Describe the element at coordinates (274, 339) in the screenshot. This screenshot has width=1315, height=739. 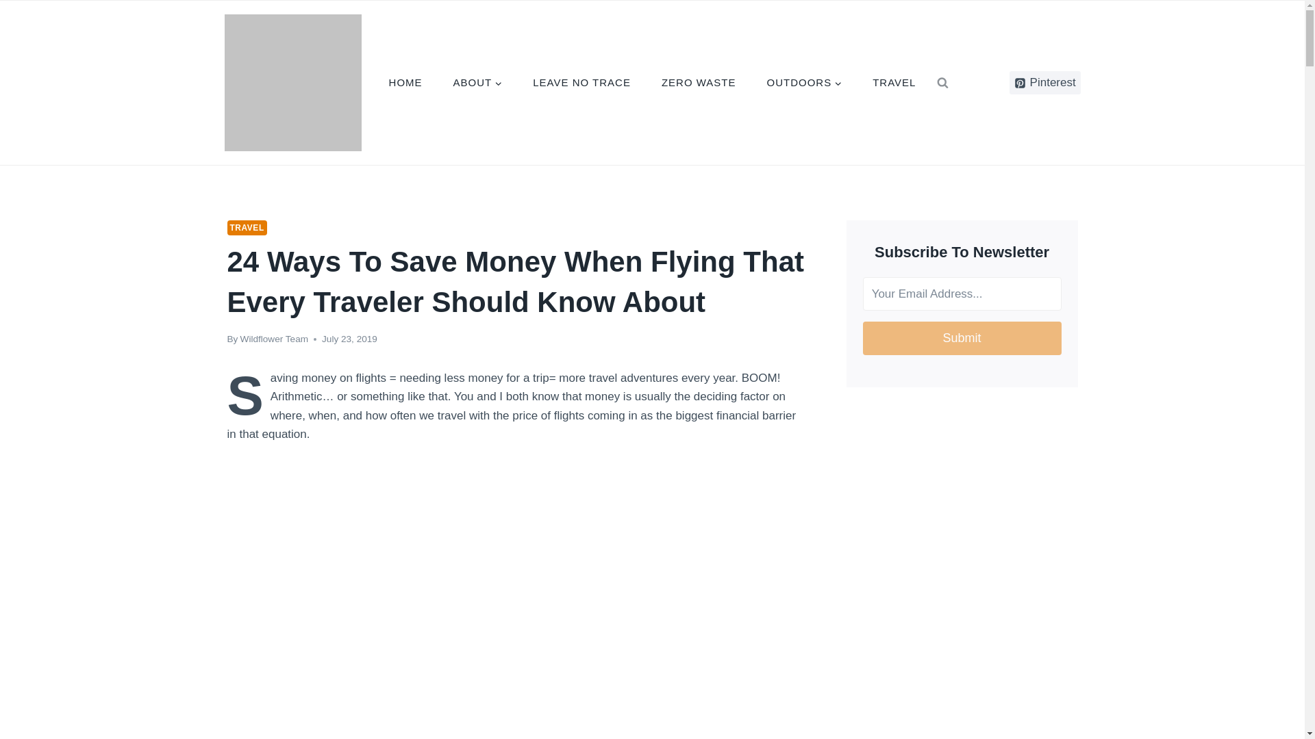
I see `Wildflower Team` at that location.